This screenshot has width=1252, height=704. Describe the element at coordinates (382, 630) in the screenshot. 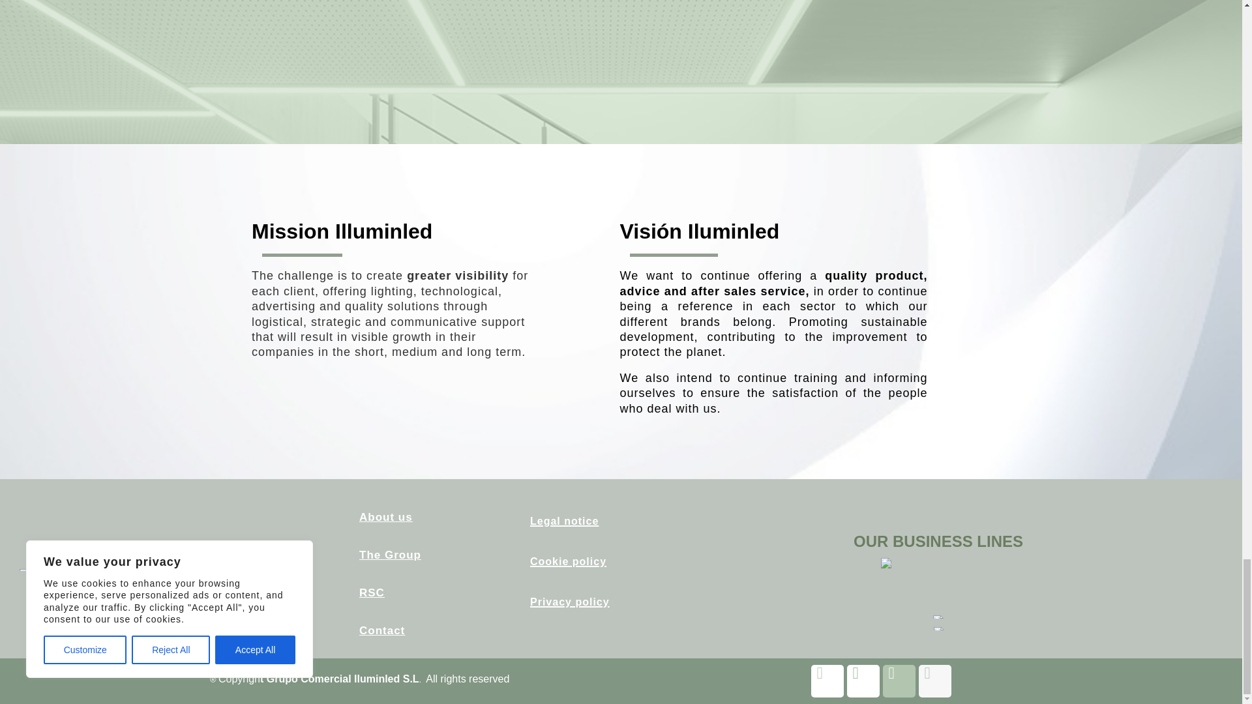

I see `Contact` at that location.